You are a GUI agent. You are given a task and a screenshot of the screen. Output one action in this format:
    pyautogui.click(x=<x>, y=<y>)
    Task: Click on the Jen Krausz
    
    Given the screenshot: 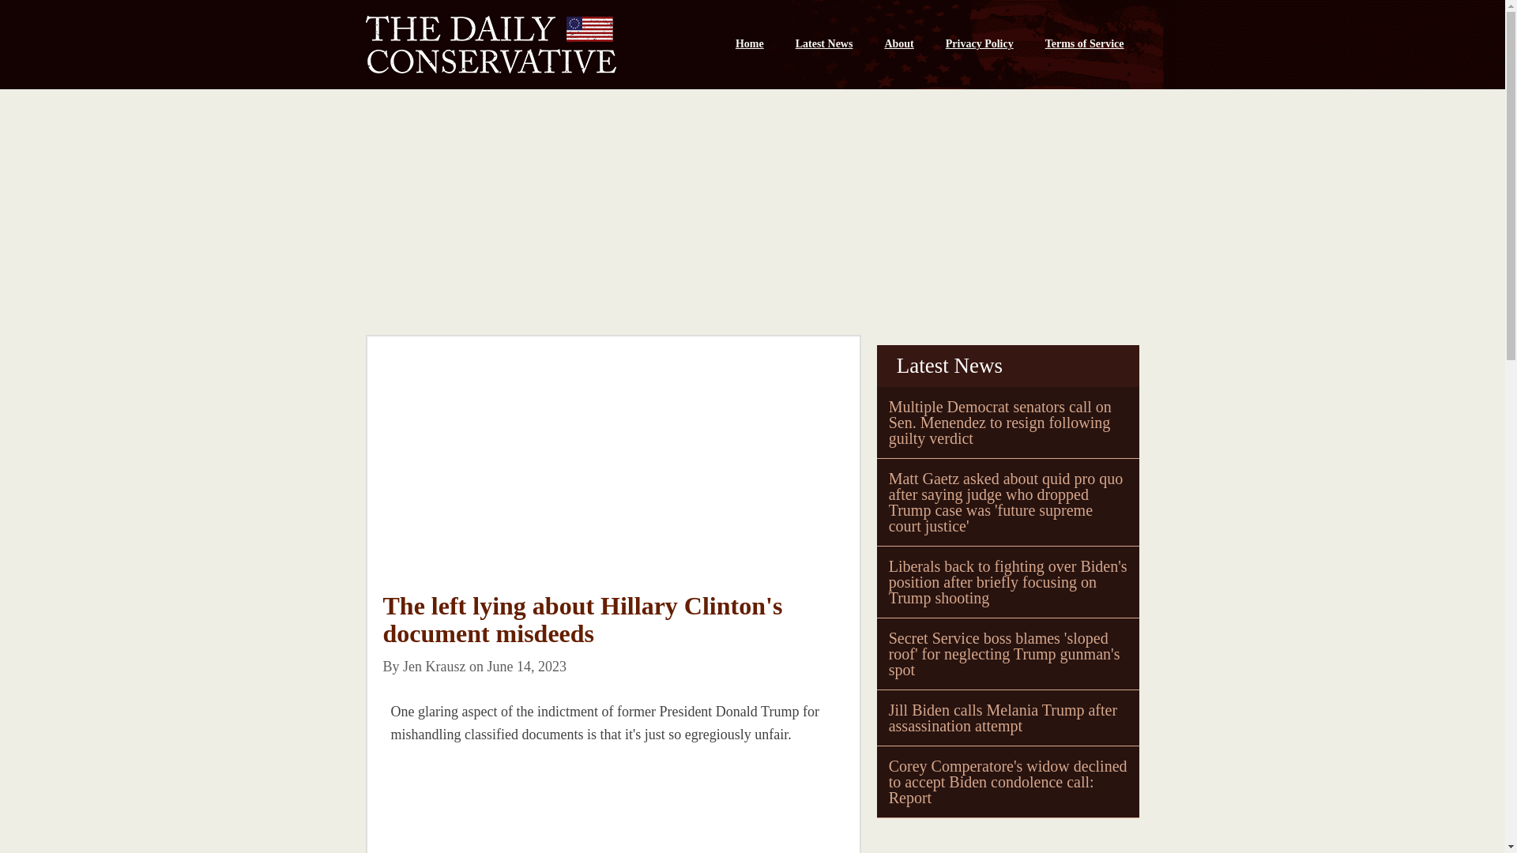 What is the action you would take?
    pyautogui.click(x=435, y=667)
    